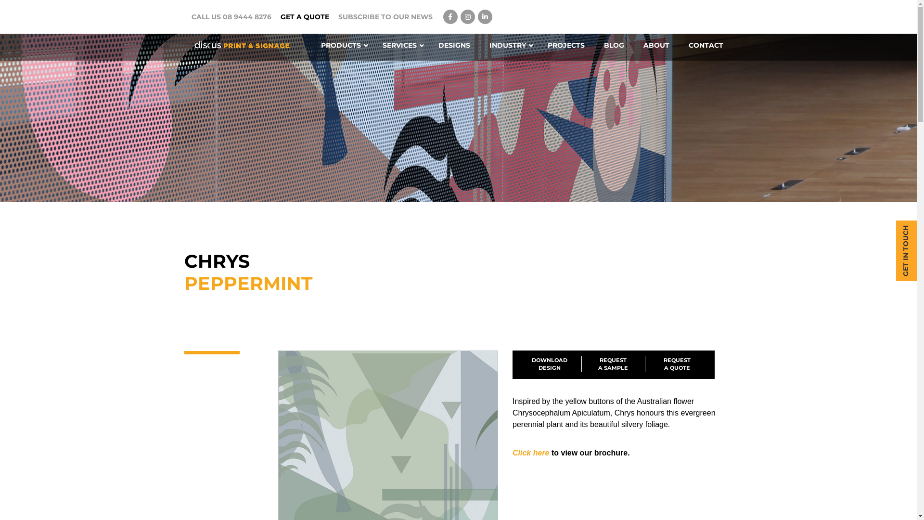  What do you see at coordinates (508, 45) in the screenshot?
I see `INDUSTRY` at bounding box center [508, 45].